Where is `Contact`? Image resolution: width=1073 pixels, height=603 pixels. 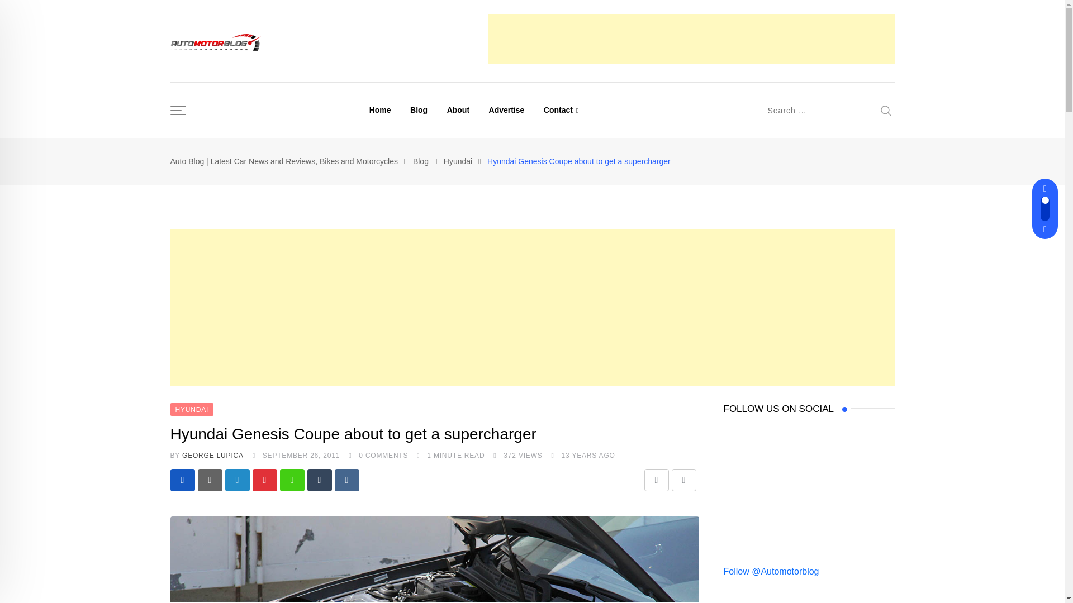
Contact is located at coordinates (561, 110).